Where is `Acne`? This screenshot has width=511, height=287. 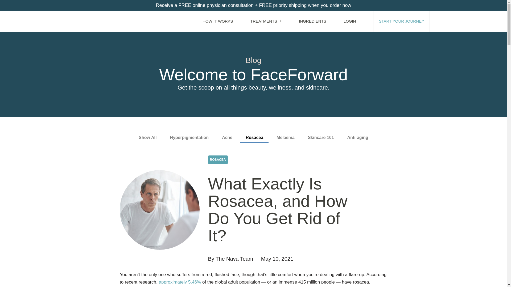
Acne is located at coordinates (227, 138).